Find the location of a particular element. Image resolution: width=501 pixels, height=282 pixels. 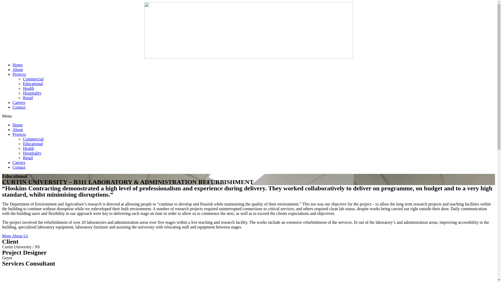

Commercial is located at coordinates (33, 139).